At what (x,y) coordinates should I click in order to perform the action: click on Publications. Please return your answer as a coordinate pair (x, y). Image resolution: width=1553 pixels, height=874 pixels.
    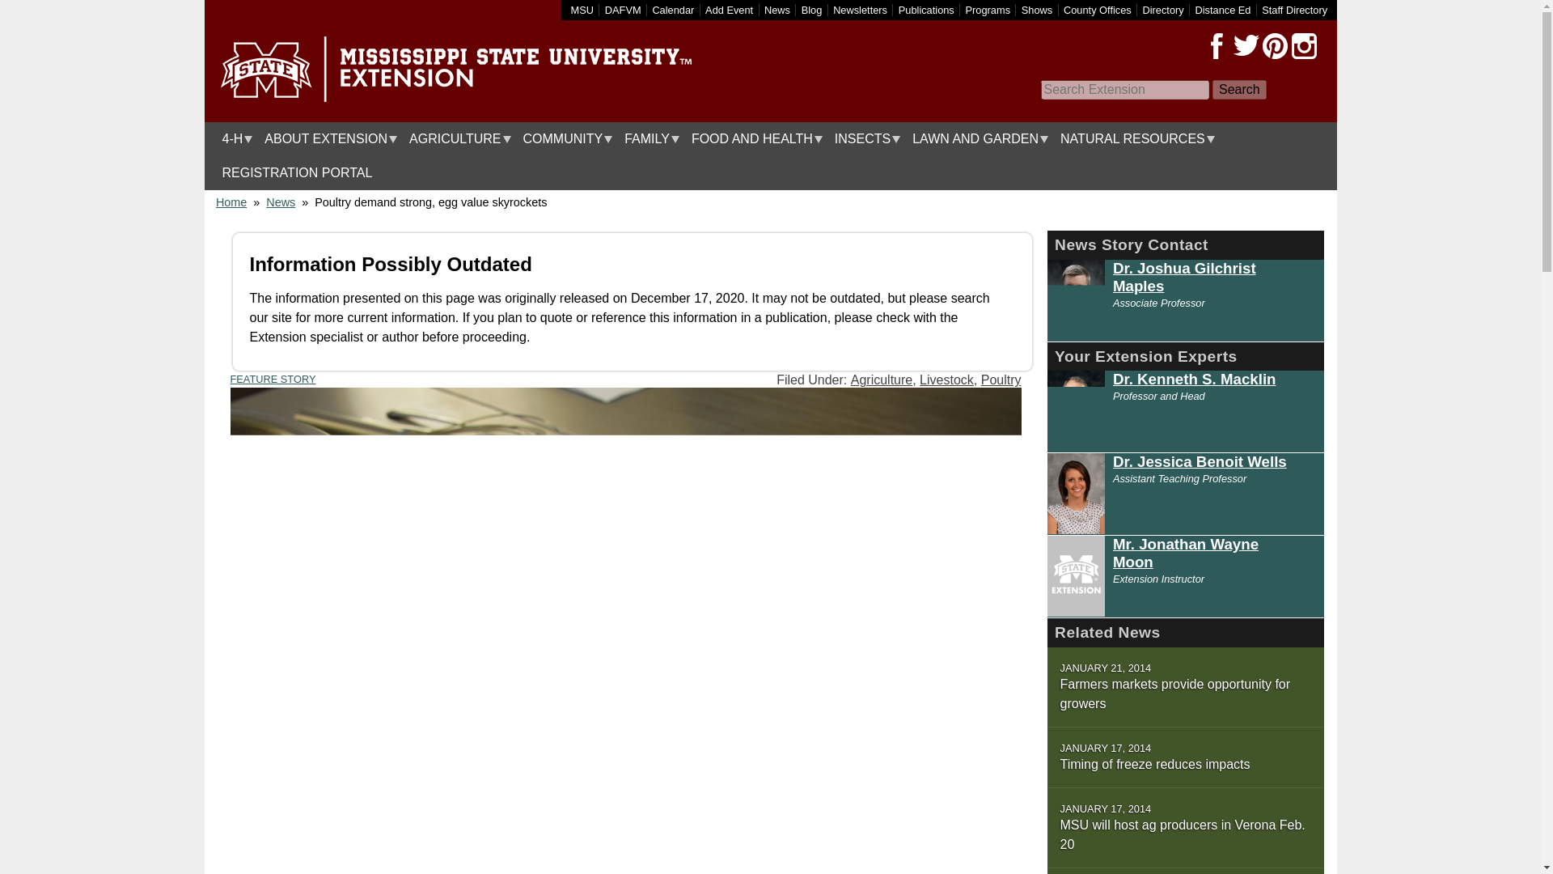
    Looking at the image, I should click on (927, 10).